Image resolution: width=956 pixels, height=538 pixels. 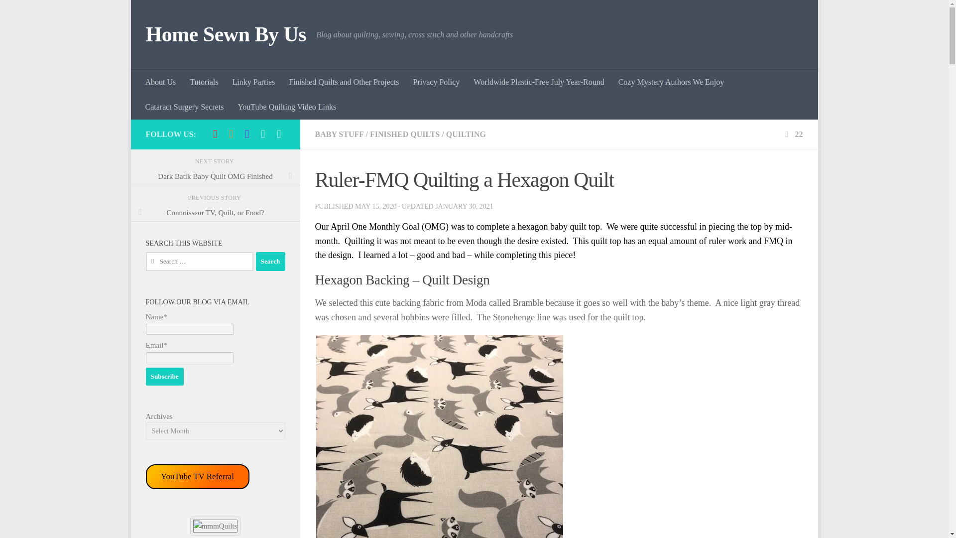 What do you see at coordinates (203, 82) in the screenshot?
I see `Tutorials` at bounding box center [203, 82].